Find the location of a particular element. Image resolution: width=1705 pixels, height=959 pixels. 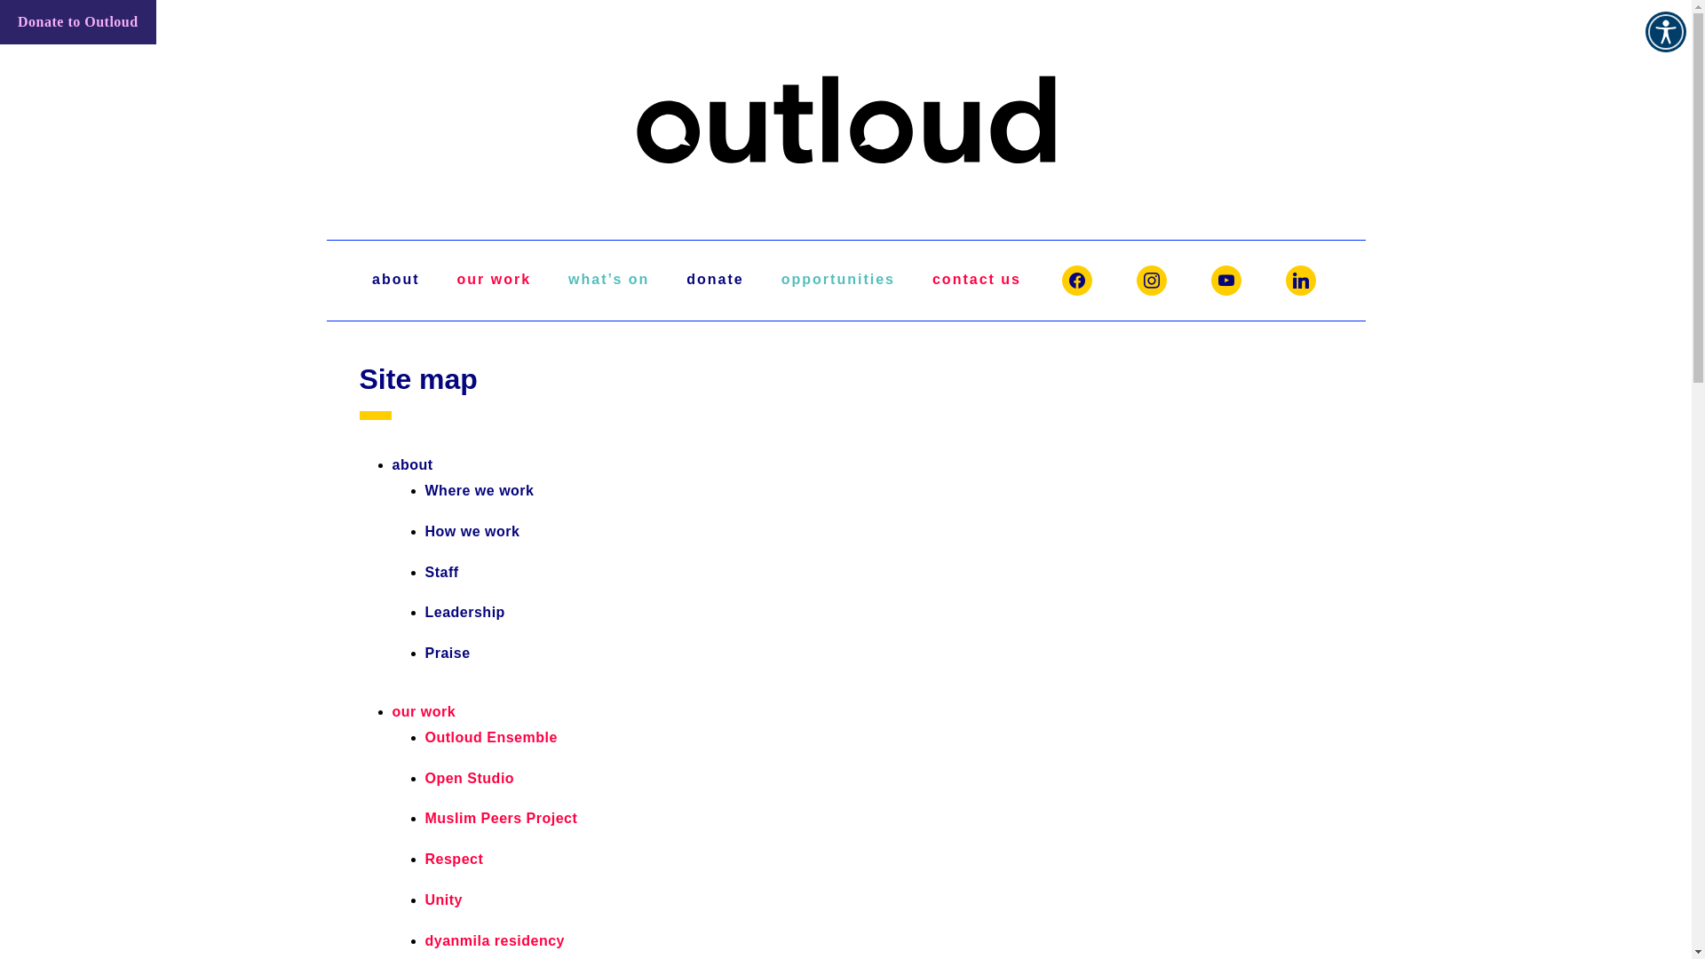

our work is located at coordinates (424, 712).